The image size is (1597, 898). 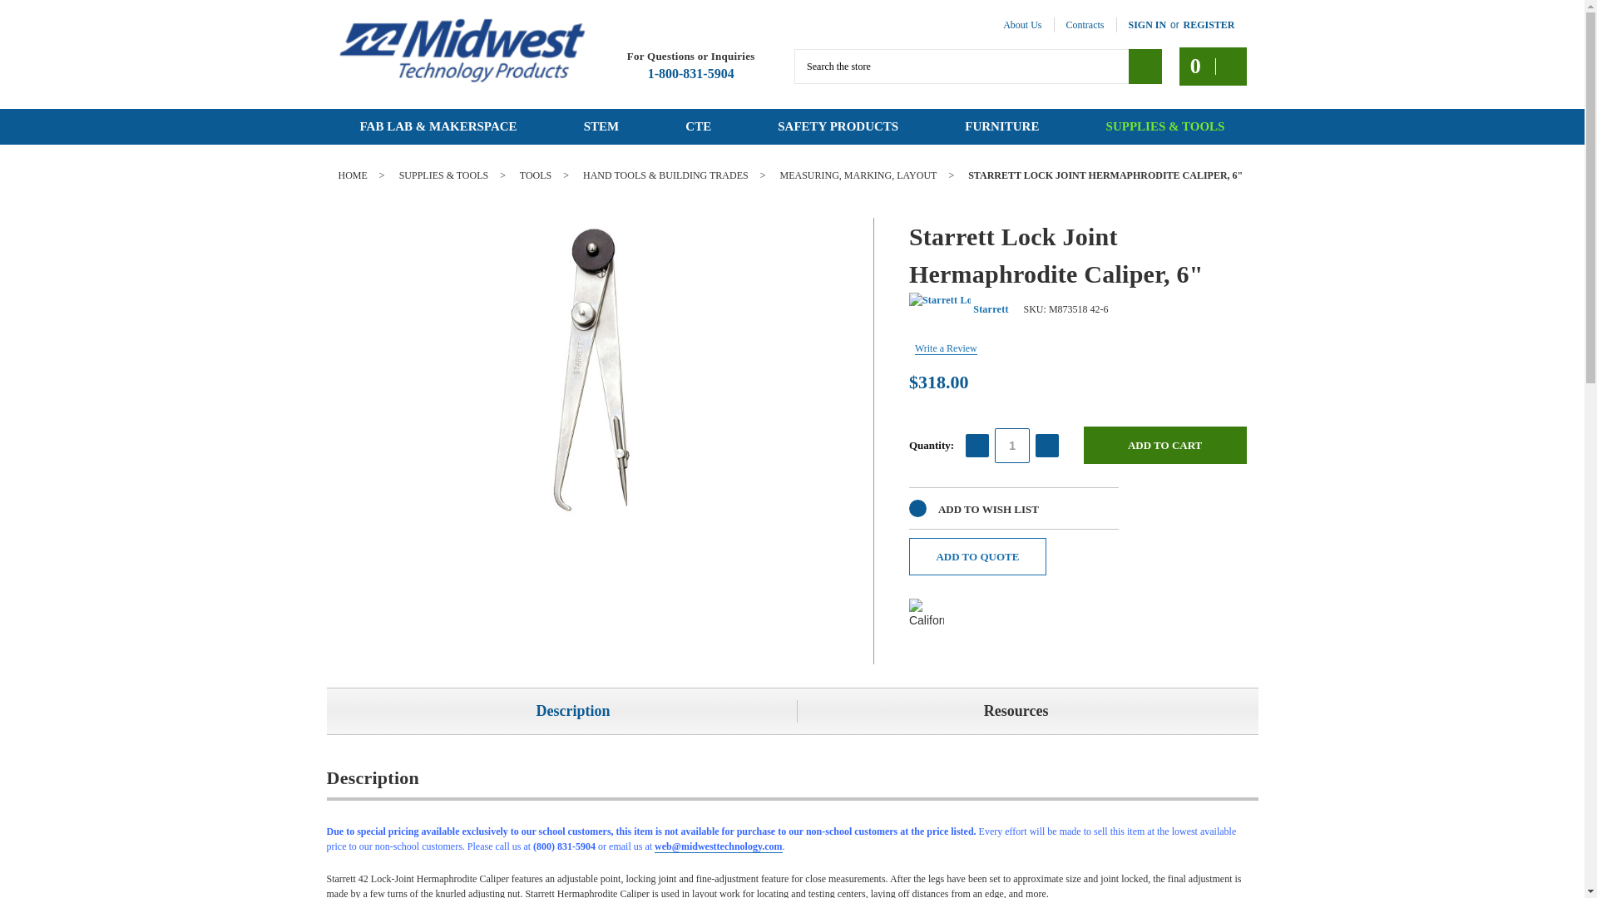 I want to click on Toggle Mobile Search, so click(x=1145, y=65).